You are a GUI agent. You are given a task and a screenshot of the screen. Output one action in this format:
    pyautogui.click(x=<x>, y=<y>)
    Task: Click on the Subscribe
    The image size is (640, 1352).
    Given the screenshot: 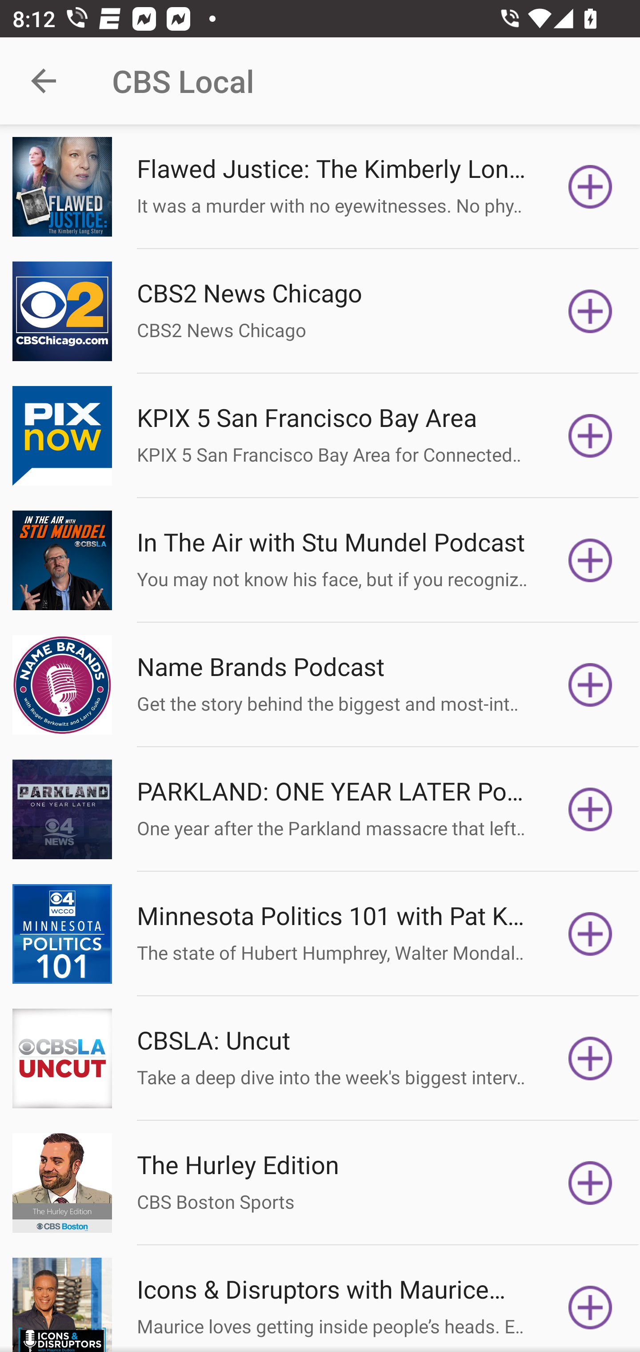 What is the action you would take?
    pyautogui.click(x=590, y=684)
    